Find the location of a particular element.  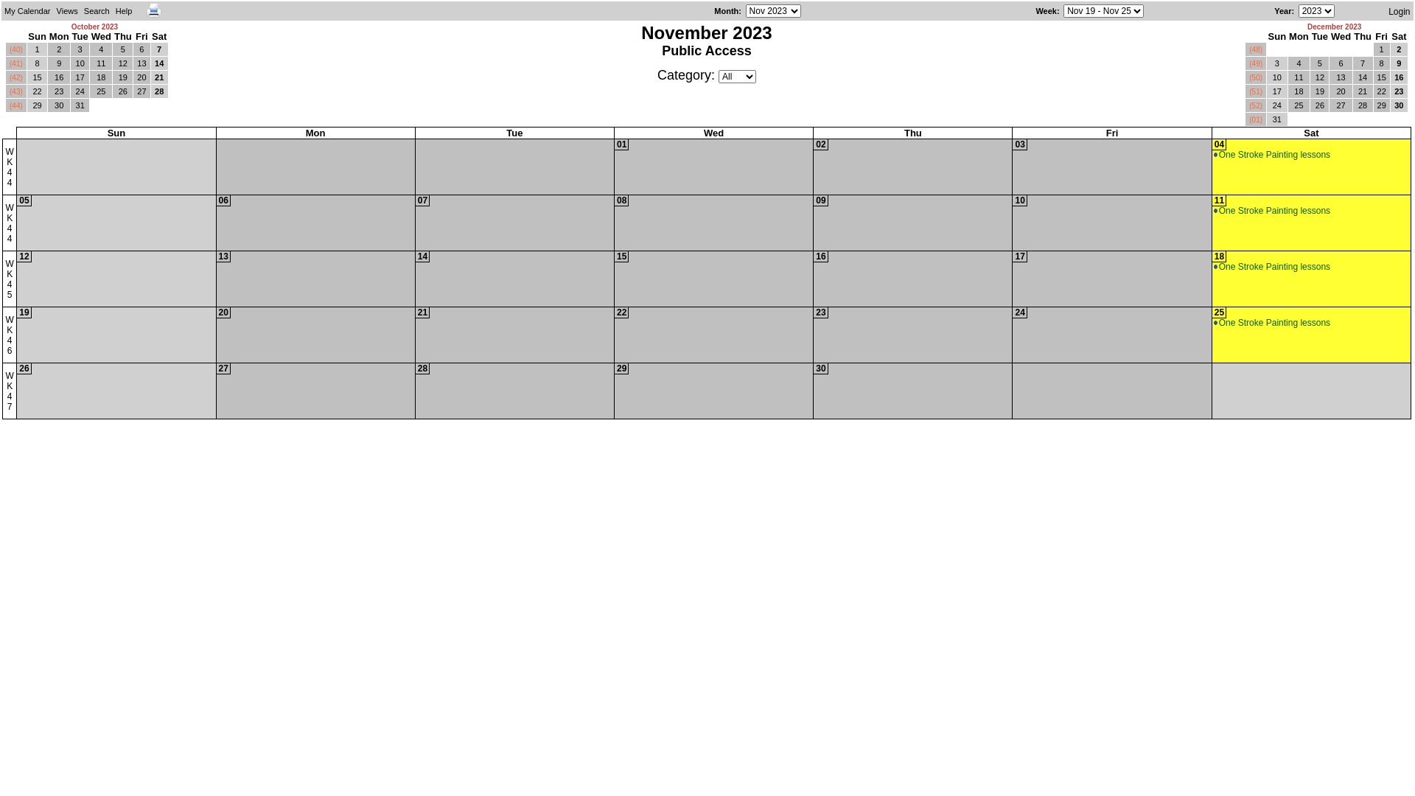

(40) is located at coordinates (16, 49).